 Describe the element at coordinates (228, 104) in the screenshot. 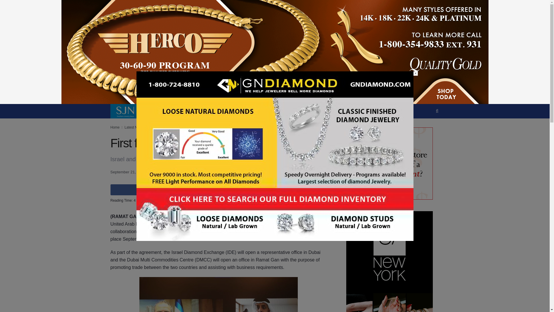

I see `LATEST NEWS` at that location.